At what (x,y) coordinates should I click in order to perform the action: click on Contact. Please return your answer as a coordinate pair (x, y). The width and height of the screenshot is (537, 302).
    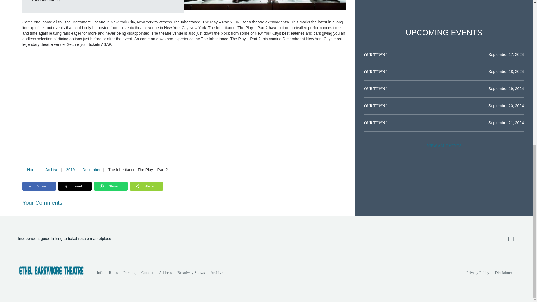
    Looking at the image, I should click on (147, 273).